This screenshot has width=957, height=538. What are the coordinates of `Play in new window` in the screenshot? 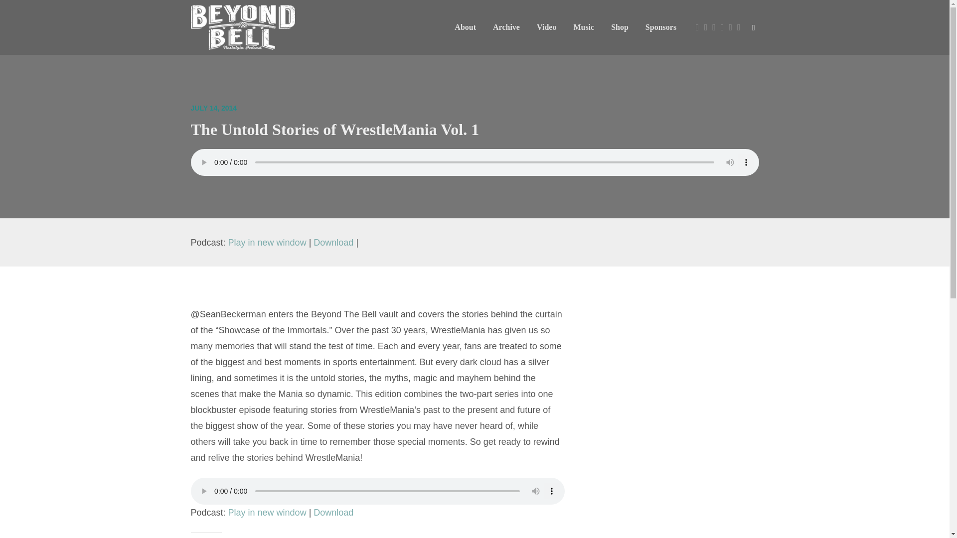 It's located at (267, 512).